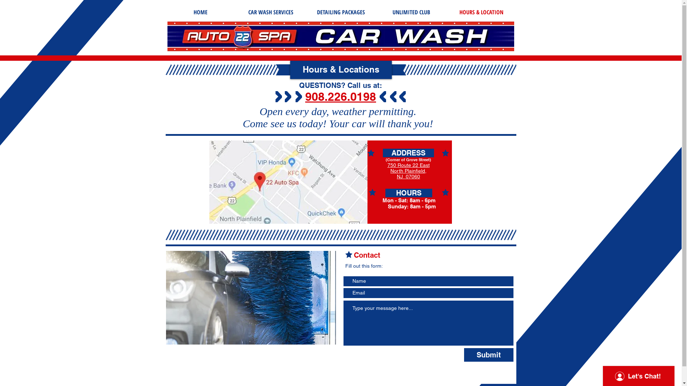 Image resolution: width=687 pixels, height=386 pixels. What do you see at coordinates (481, 12) in the screenshot?
I see `HOURS & LOCATION` at bounding box center [481, 12].